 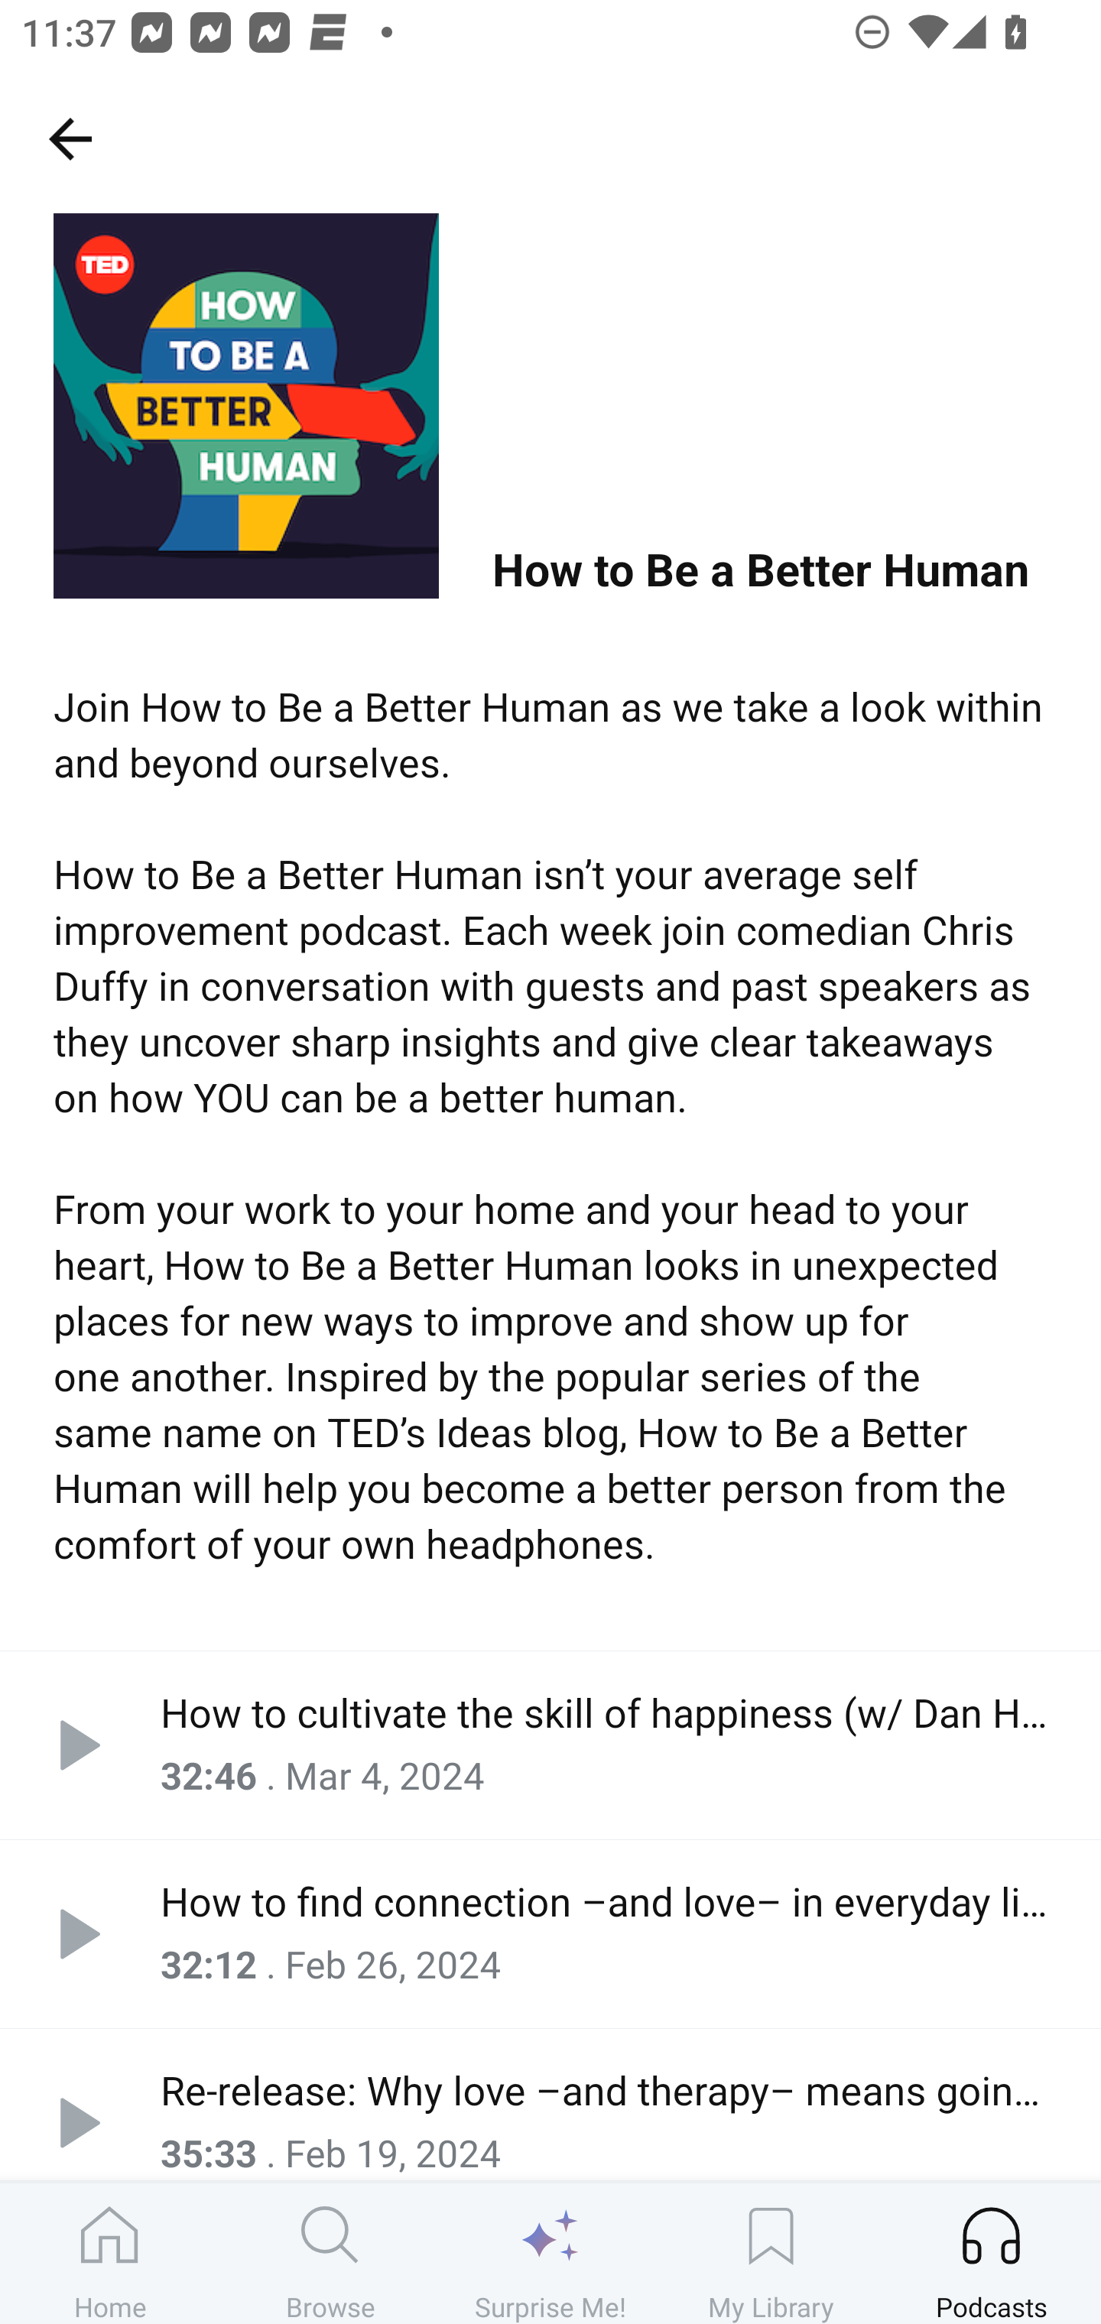 What do you see at coordinates (110, 2253) in the screenshot?
I see `Home` at bounding box center [110, 2253].